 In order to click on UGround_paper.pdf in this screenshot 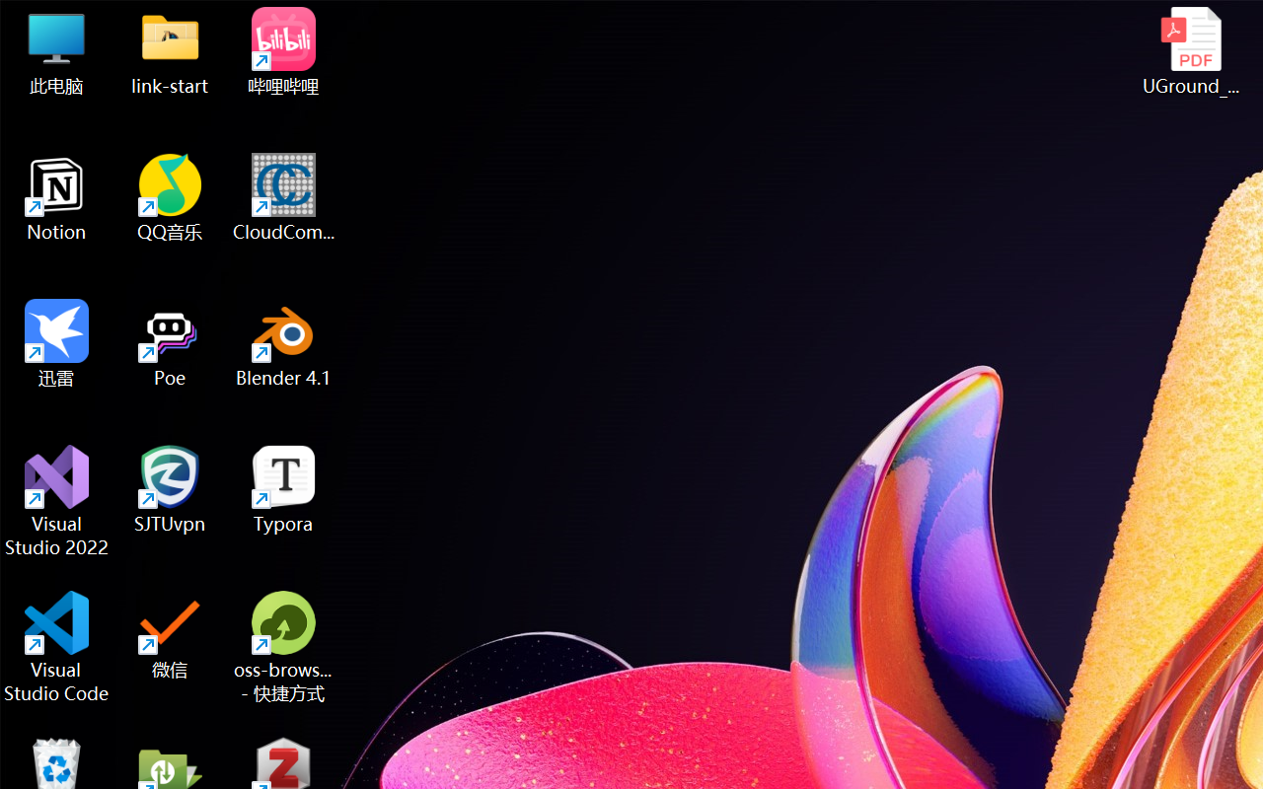, I will do `click(1190, 51)`.